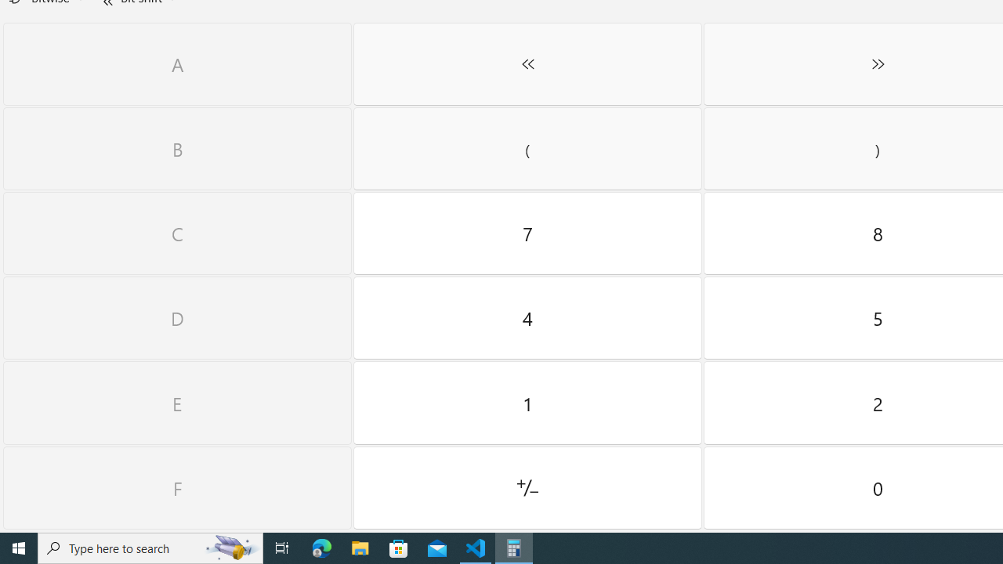  What do you see at coordinates (322, 548) in the screenshot?
I see `Microsoft Edge` at bounding box center [322, 548].